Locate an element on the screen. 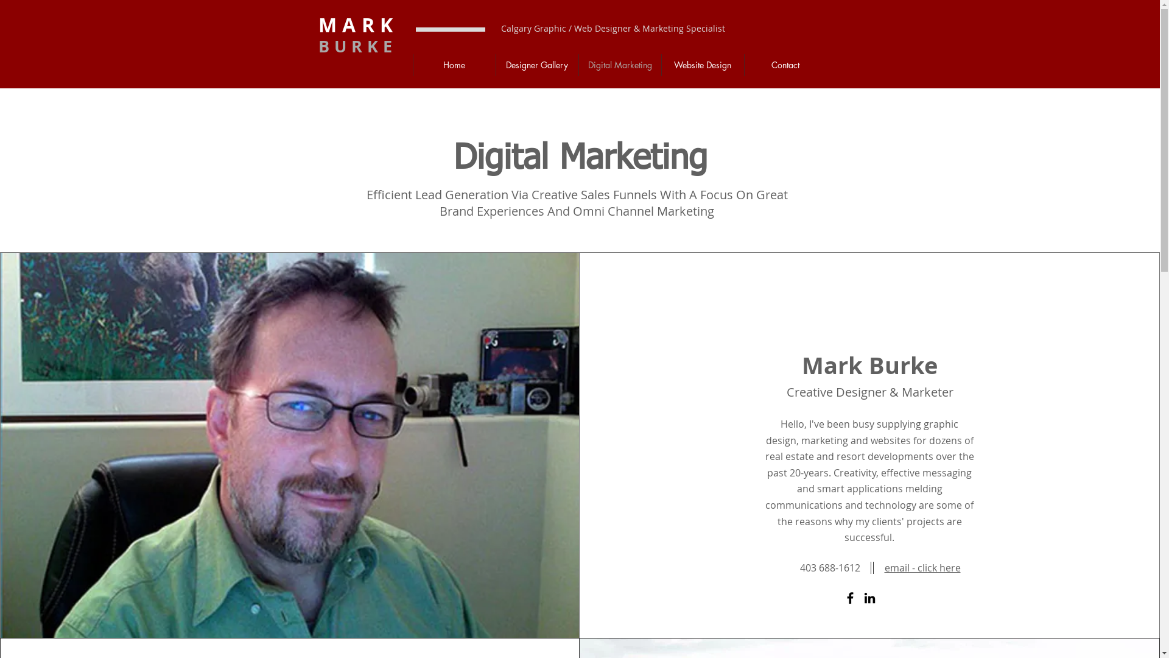  MARK
BURKE is located at coordinates (358, 37).